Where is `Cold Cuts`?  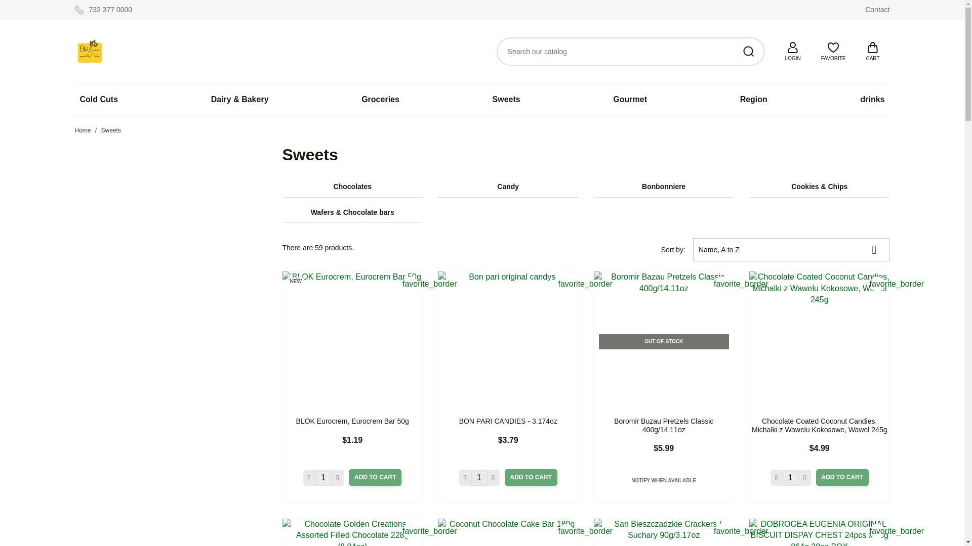 Cold Cuts is located at coordinates (99, 99).